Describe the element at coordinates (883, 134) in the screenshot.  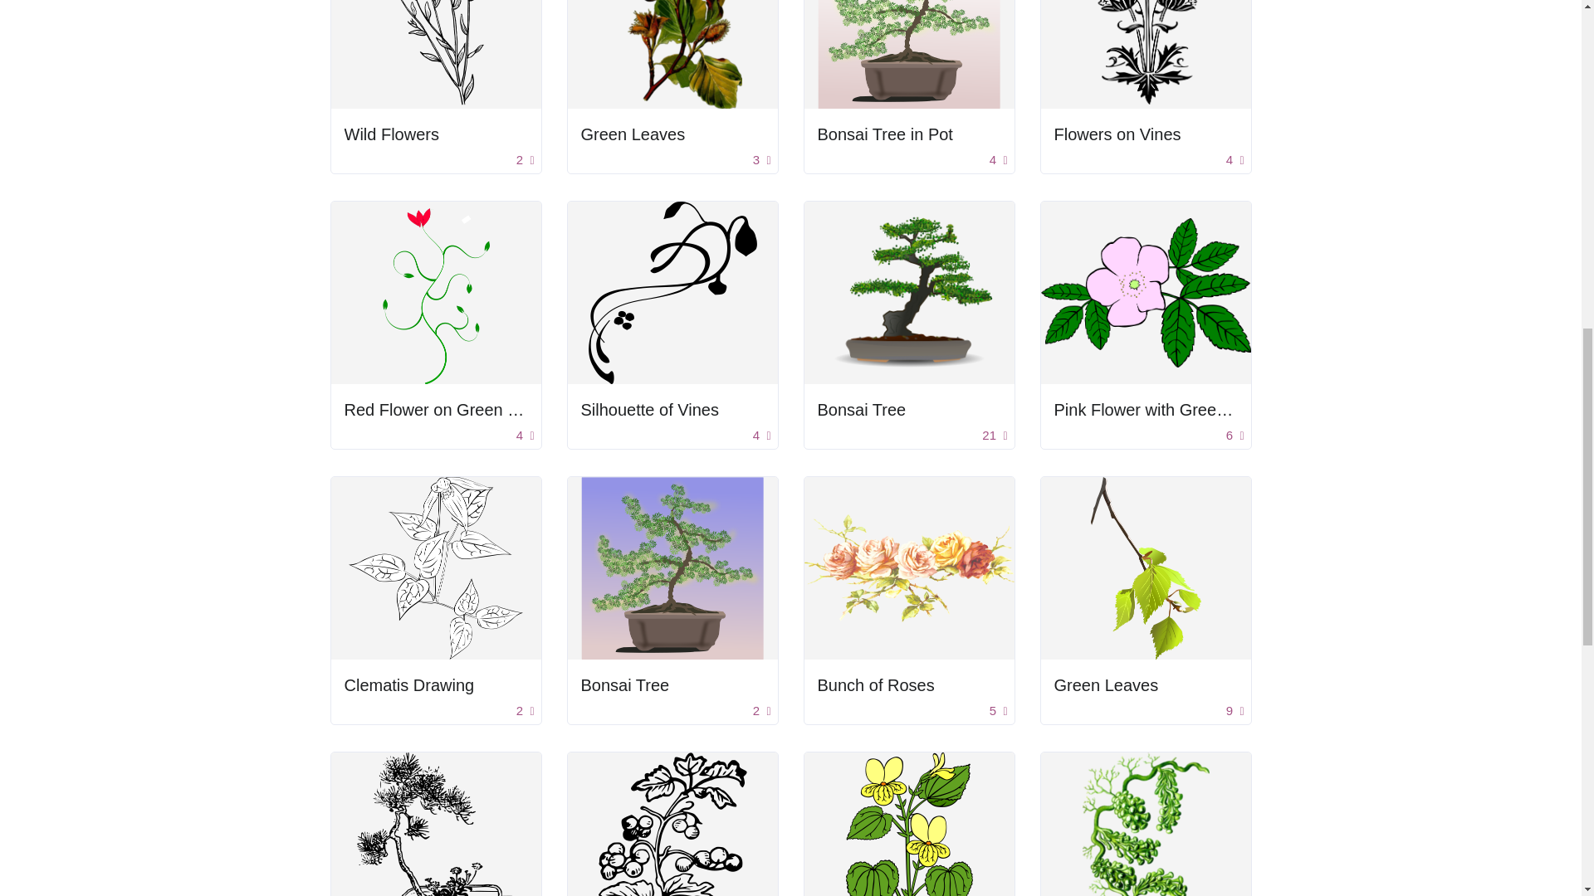
I see `Bonsai Tree in Pot` at that location.